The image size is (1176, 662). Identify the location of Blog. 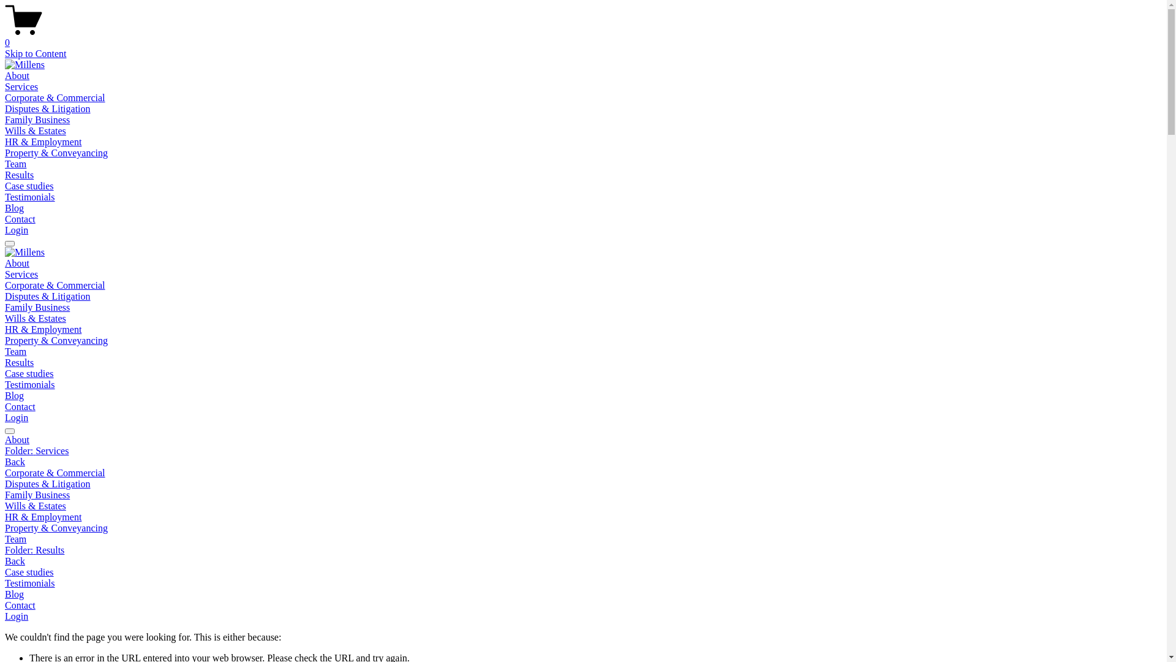
(15, 208).